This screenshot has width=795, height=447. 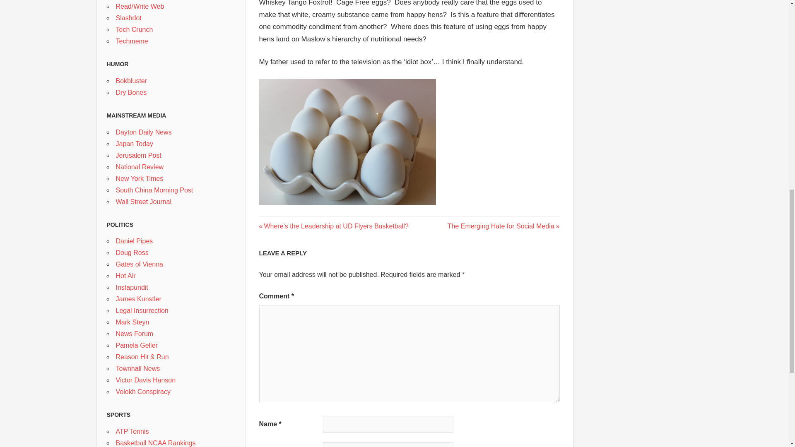 I want to click on Techmeme, so click(x=503, y=226).